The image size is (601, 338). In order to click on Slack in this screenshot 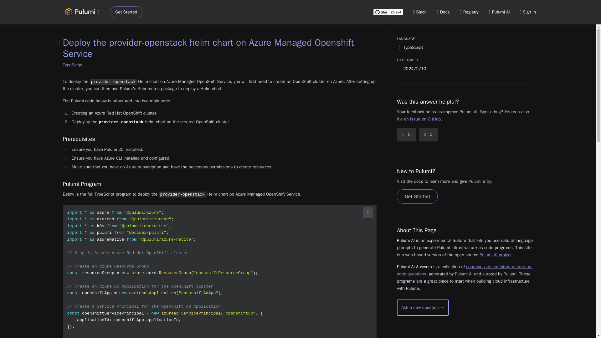, I will do `click(420, 12)`.